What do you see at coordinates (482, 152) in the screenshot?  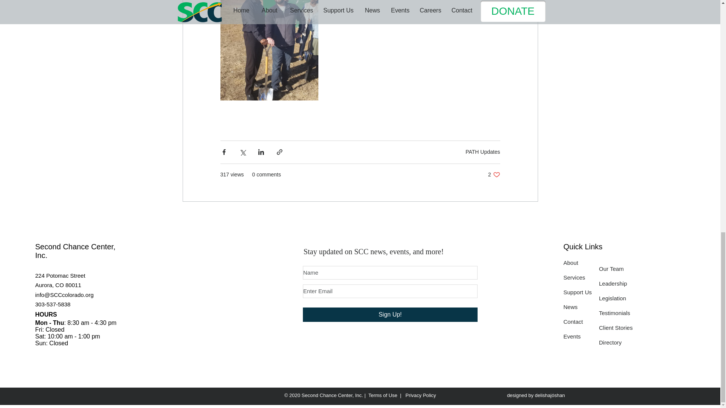 I see `303-537-5838` at bounding box center [482, 152].